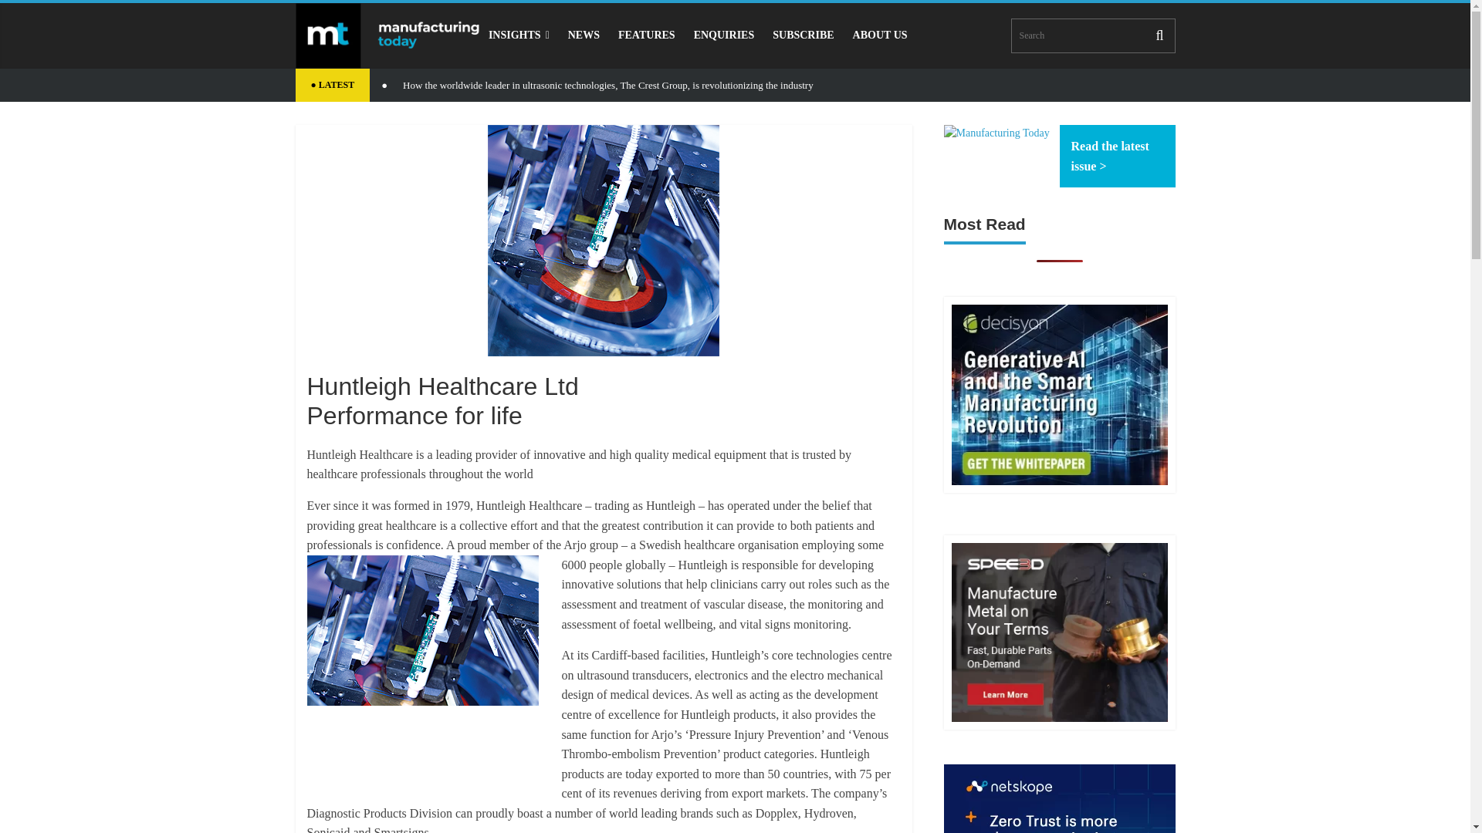 This screenshot has height=833, width=1482. Describe the element at coordinates (519, 35) in the screenshot. I see `INSIGHTS` at that location.